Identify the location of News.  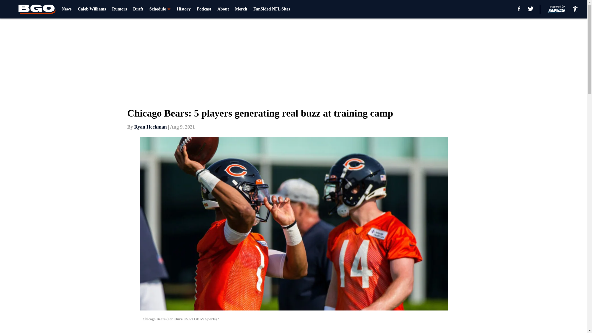
(67, 9).